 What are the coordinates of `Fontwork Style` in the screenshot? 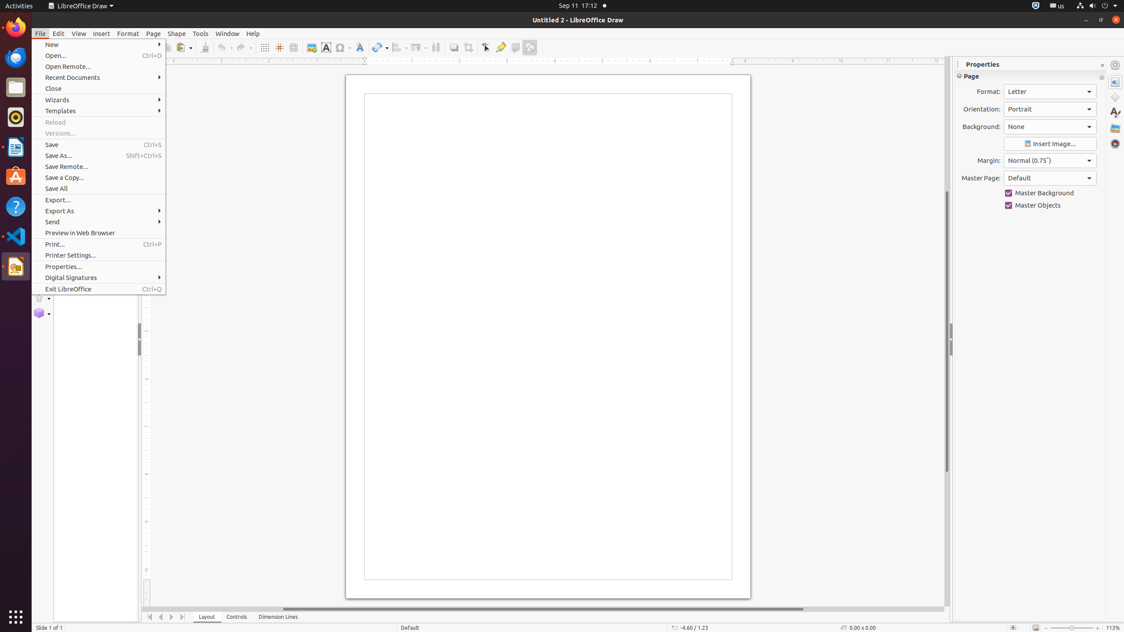 It's located at (360, 47).